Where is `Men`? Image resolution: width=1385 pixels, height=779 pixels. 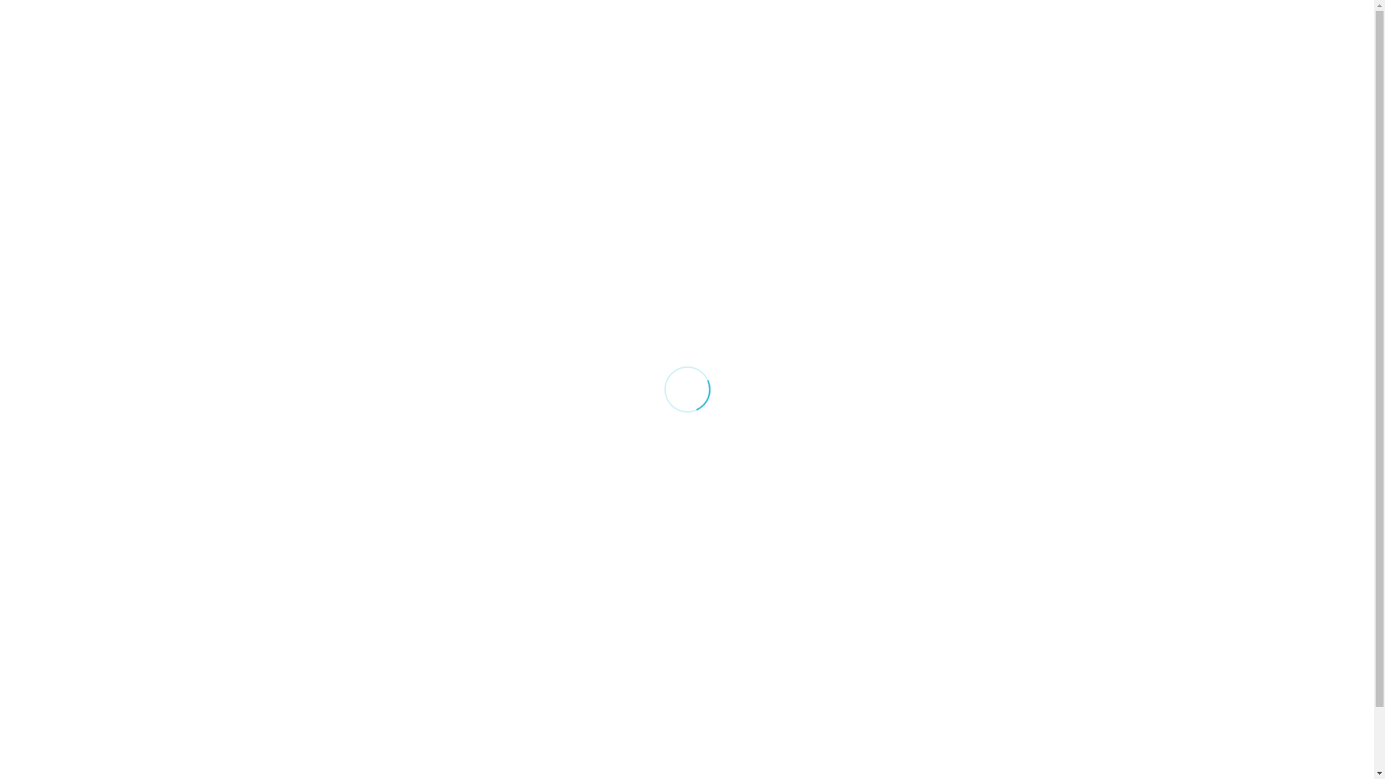
Men is located at coordinates (724, 690).